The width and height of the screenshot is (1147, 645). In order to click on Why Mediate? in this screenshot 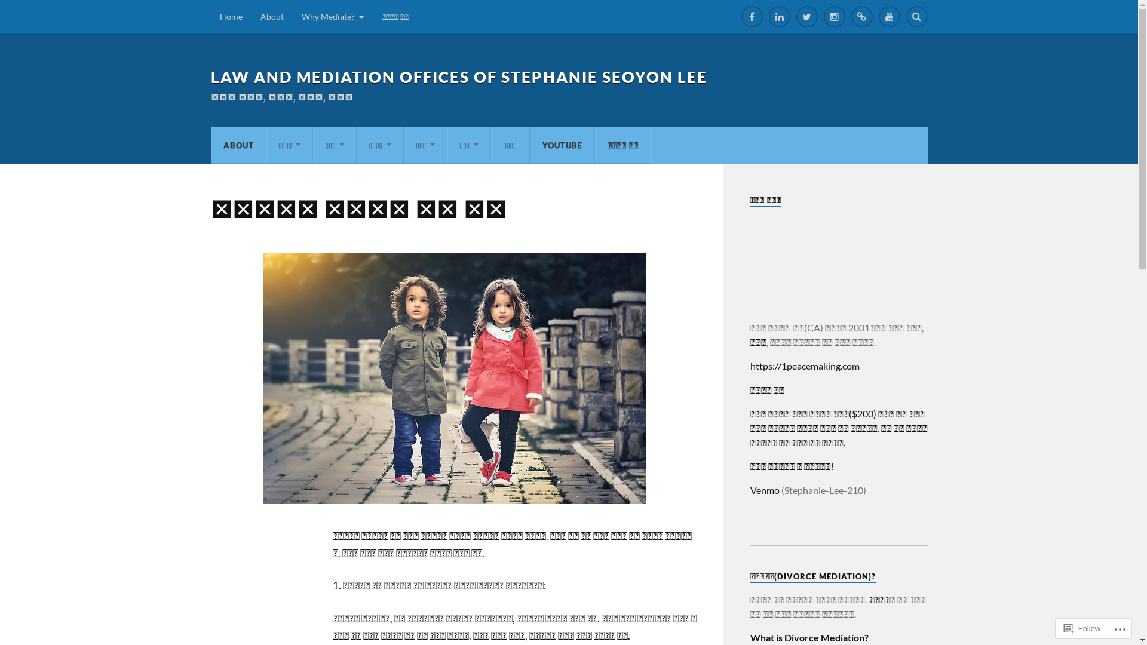, I will do `click(332, 17)`.